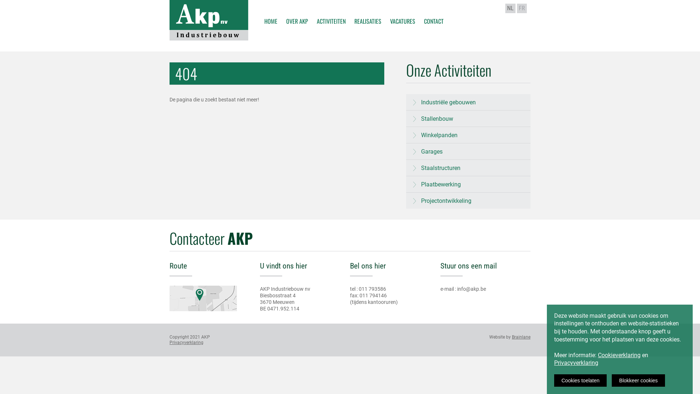 This screenshot has height=394, width=700. What do you see at coordinates (468, 119) in the screenshot?
I see `Stallenbouw` at bounding box center [468, 119].